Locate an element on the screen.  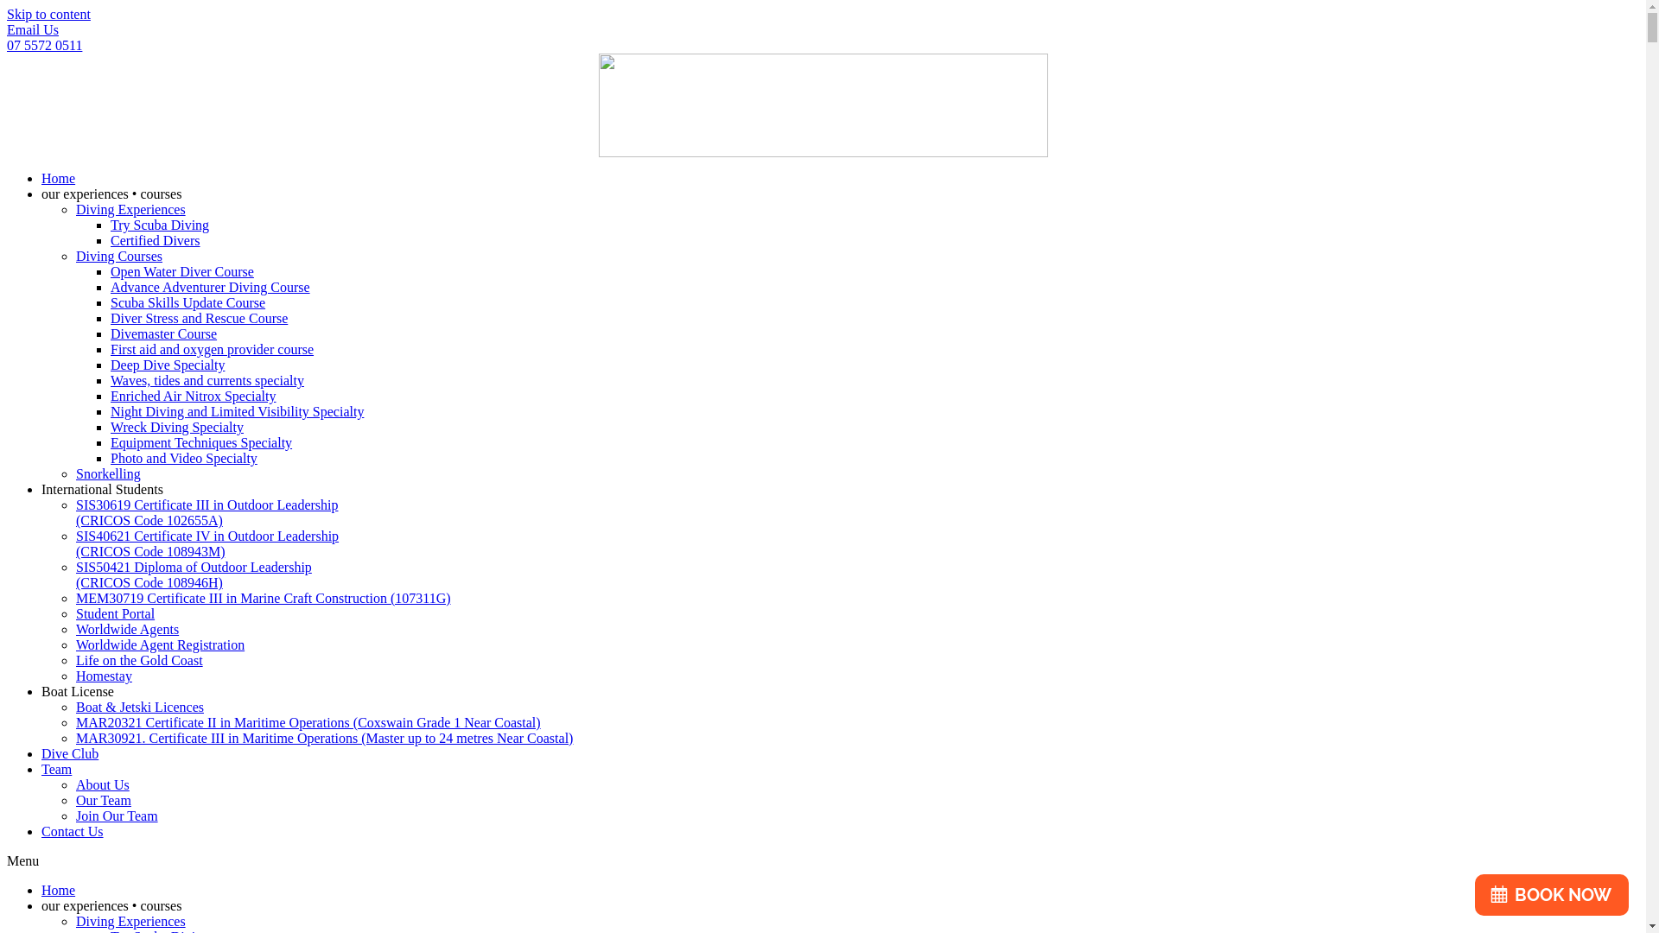
Contact Us is located at coordinates (73, 831).